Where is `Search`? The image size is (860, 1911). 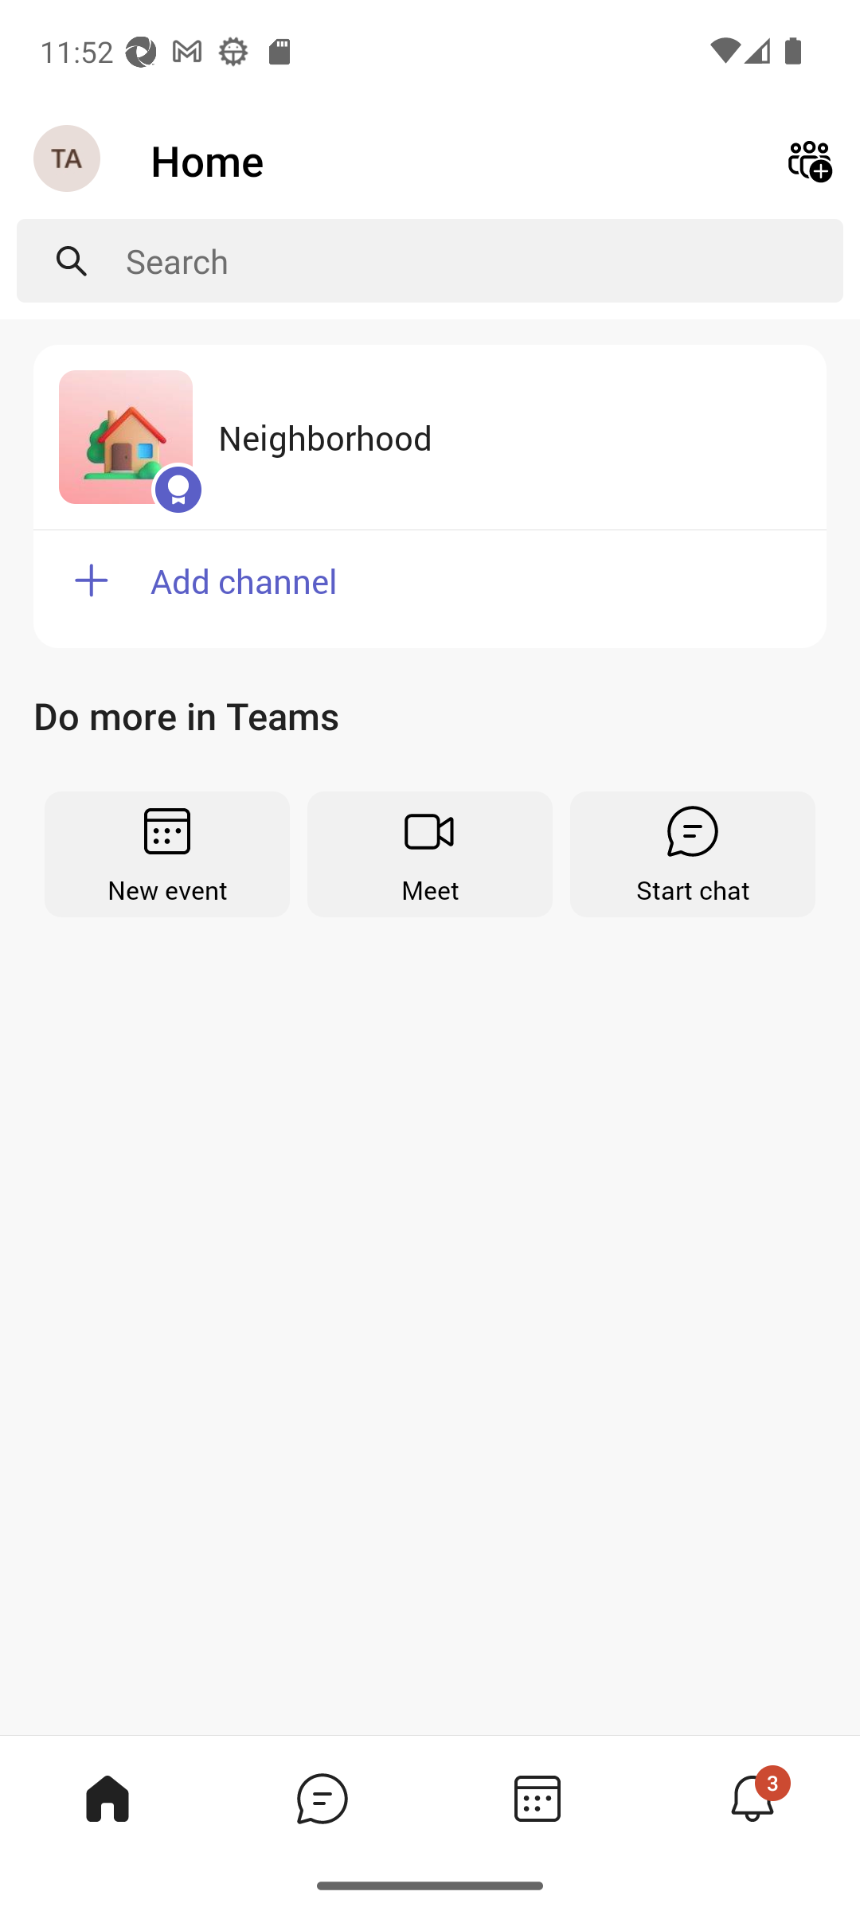
Search is located at coordinates (484, 261).